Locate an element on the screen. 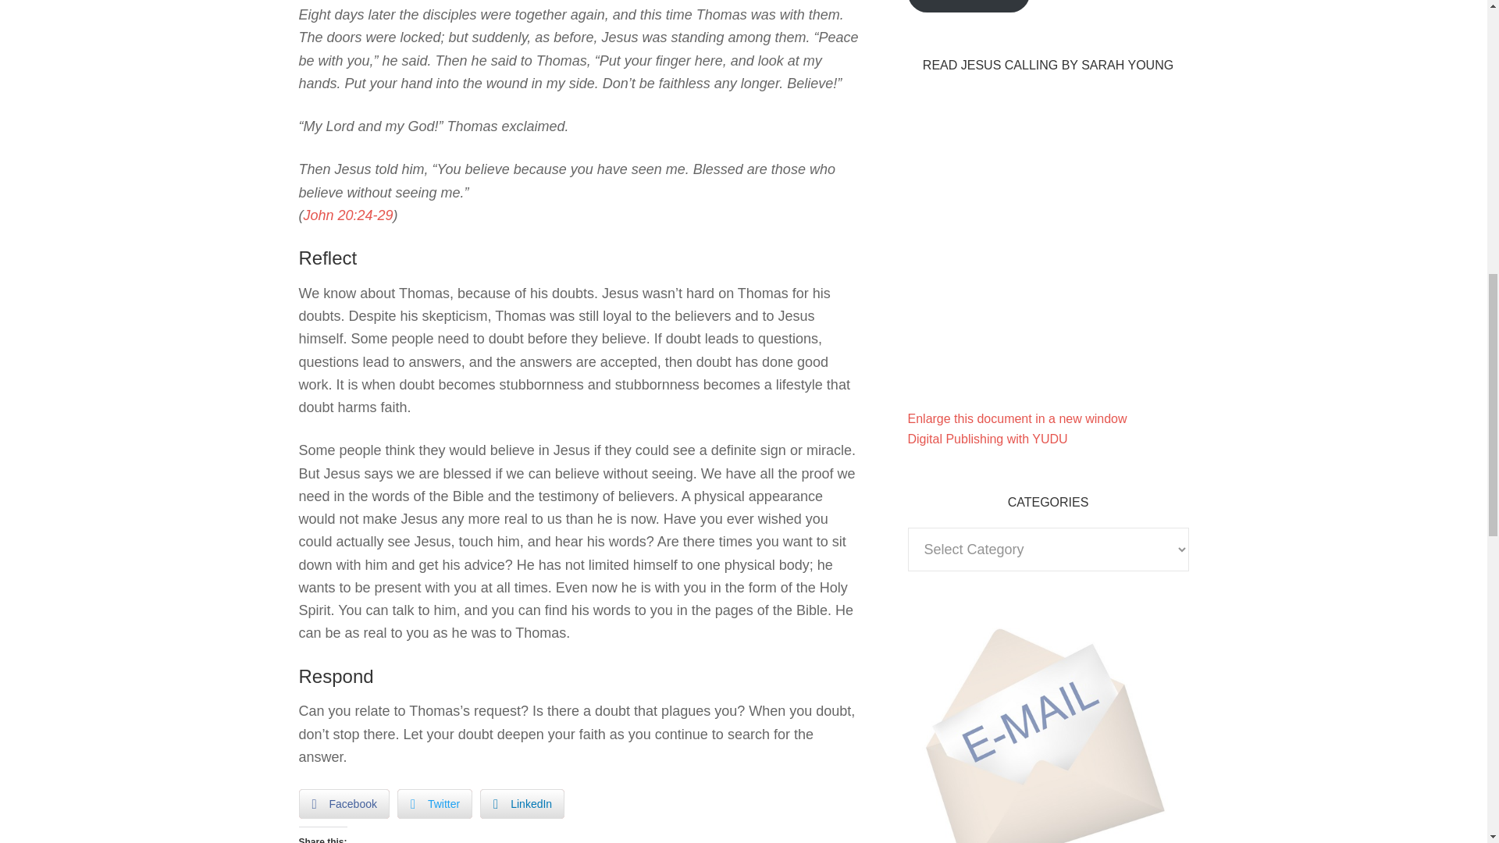 The width and height of the screenshot is (1499, 843). Facebook is located at coordinates (344, 803).